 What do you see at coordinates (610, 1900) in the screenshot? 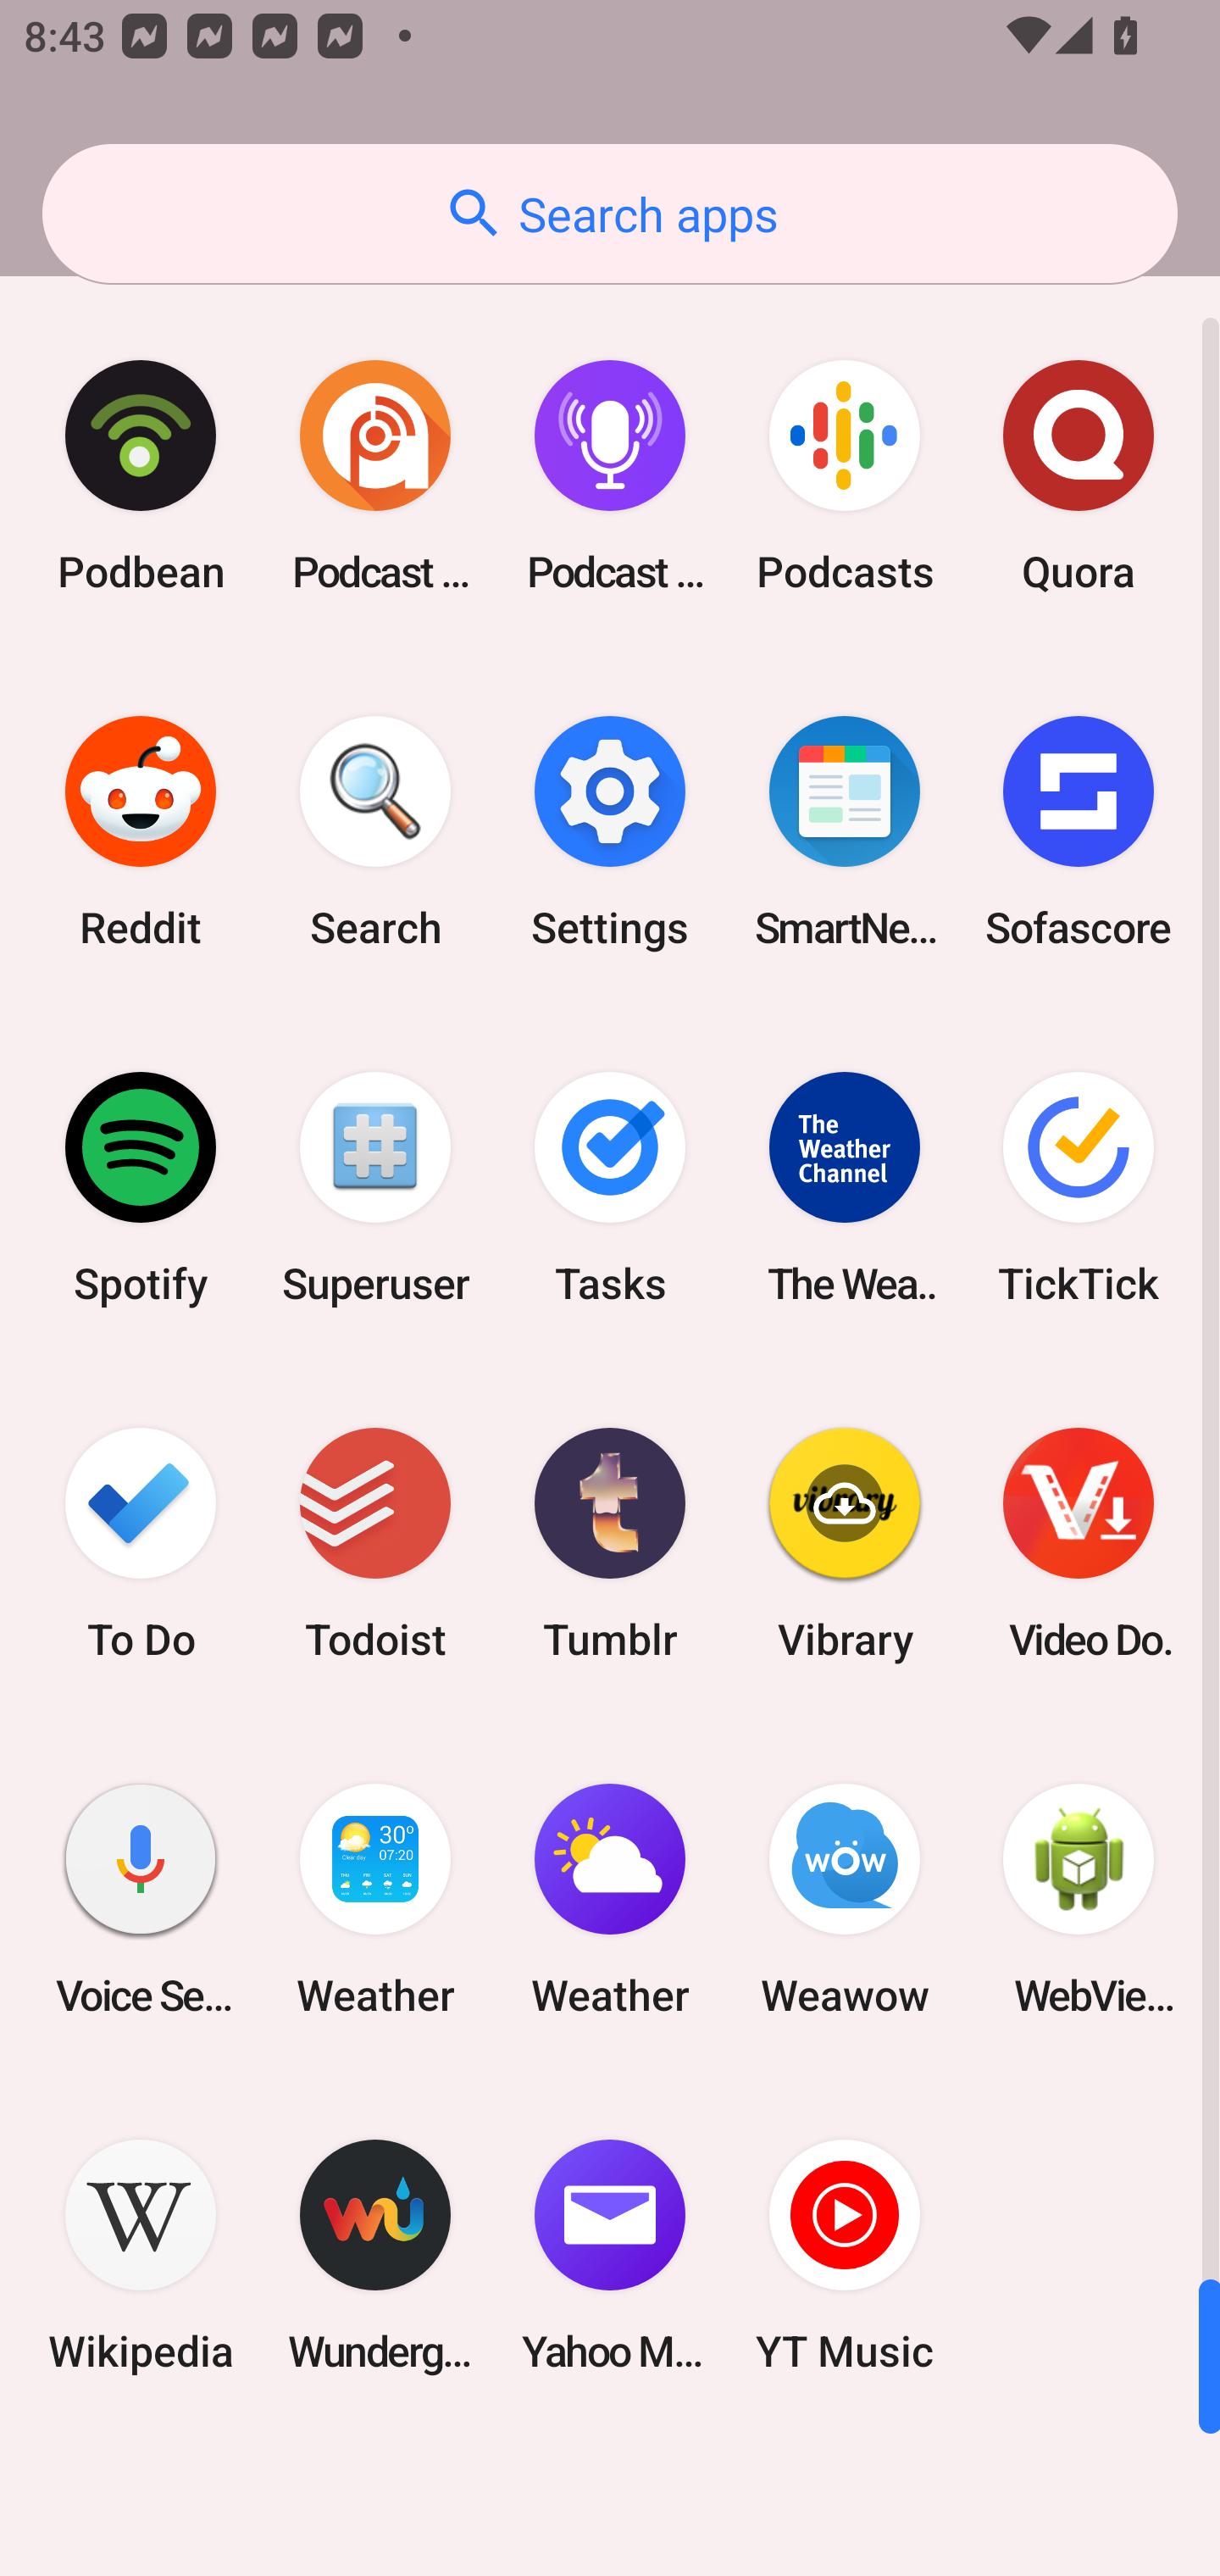
I see `Weather` at bounding box center [610, 1900].